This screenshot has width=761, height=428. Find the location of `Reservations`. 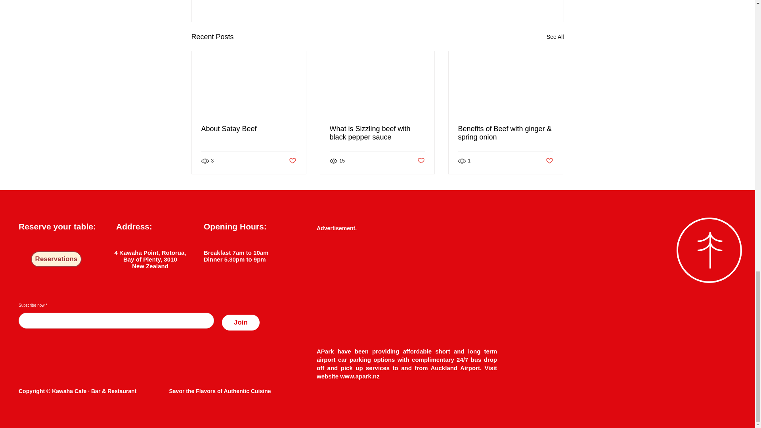

Reservations is located at coordinates (56, 259).